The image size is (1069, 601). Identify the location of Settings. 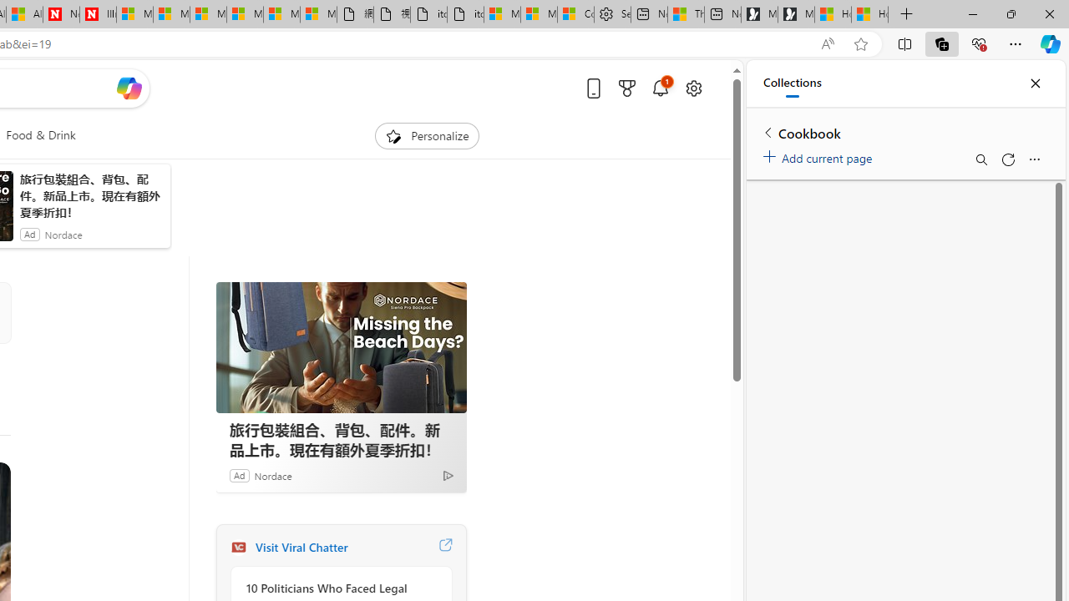
(612, 15).